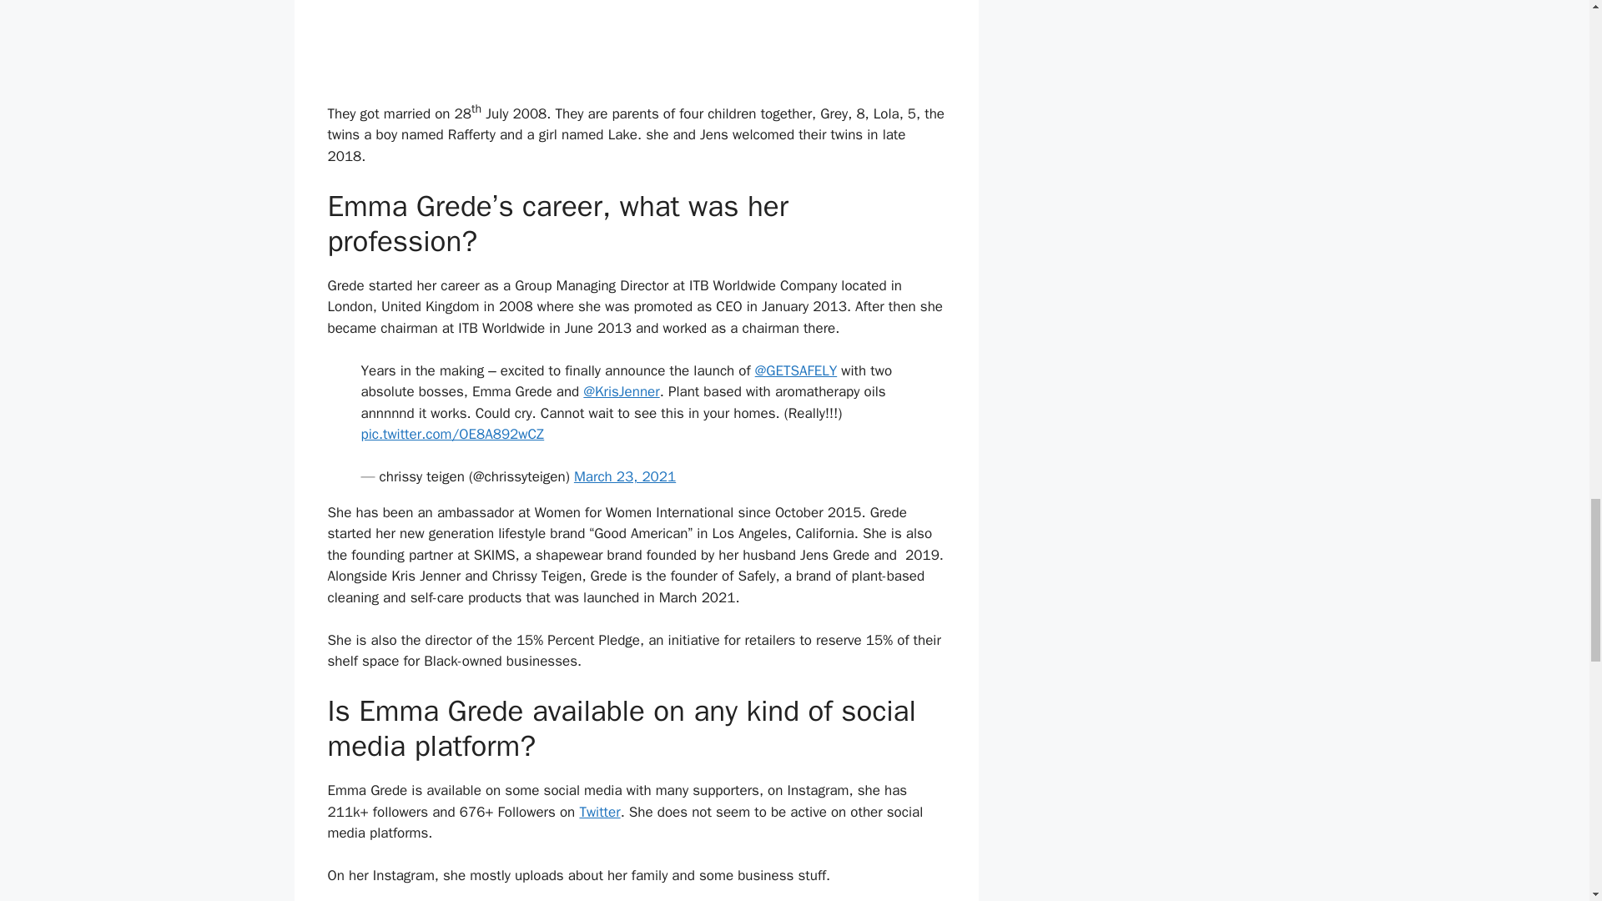 The image size is (1602, 901). I want to click on Twitter, so click(599, 812).